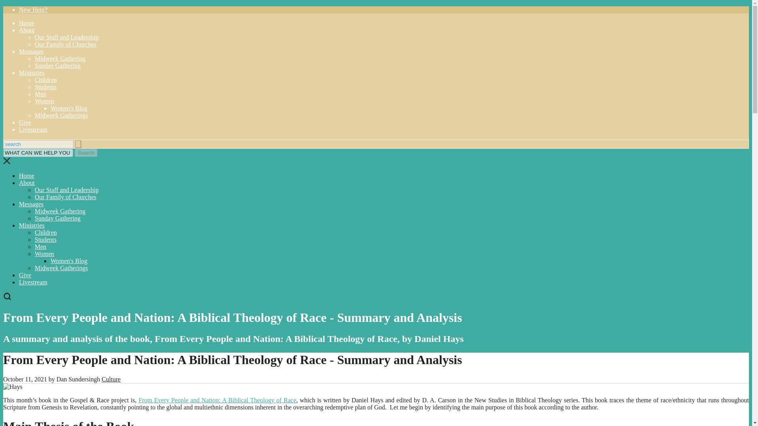 This screenshot has height=426, width=758. Describe the element at coordinates (60, 58) in the screenshot. I see `Midweek Gathering` at that location.